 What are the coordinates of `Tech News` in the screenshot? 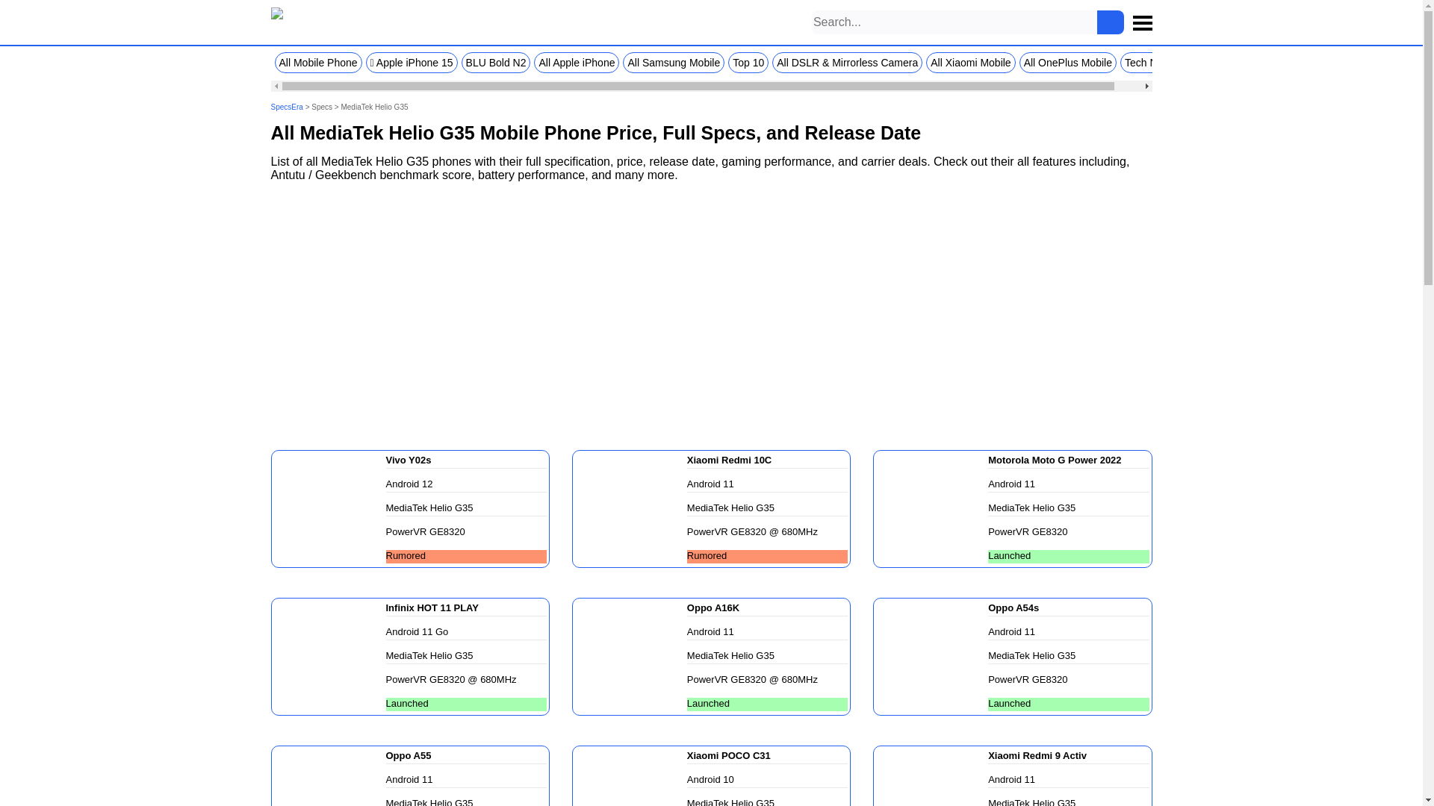 It's located at (1150, 63).